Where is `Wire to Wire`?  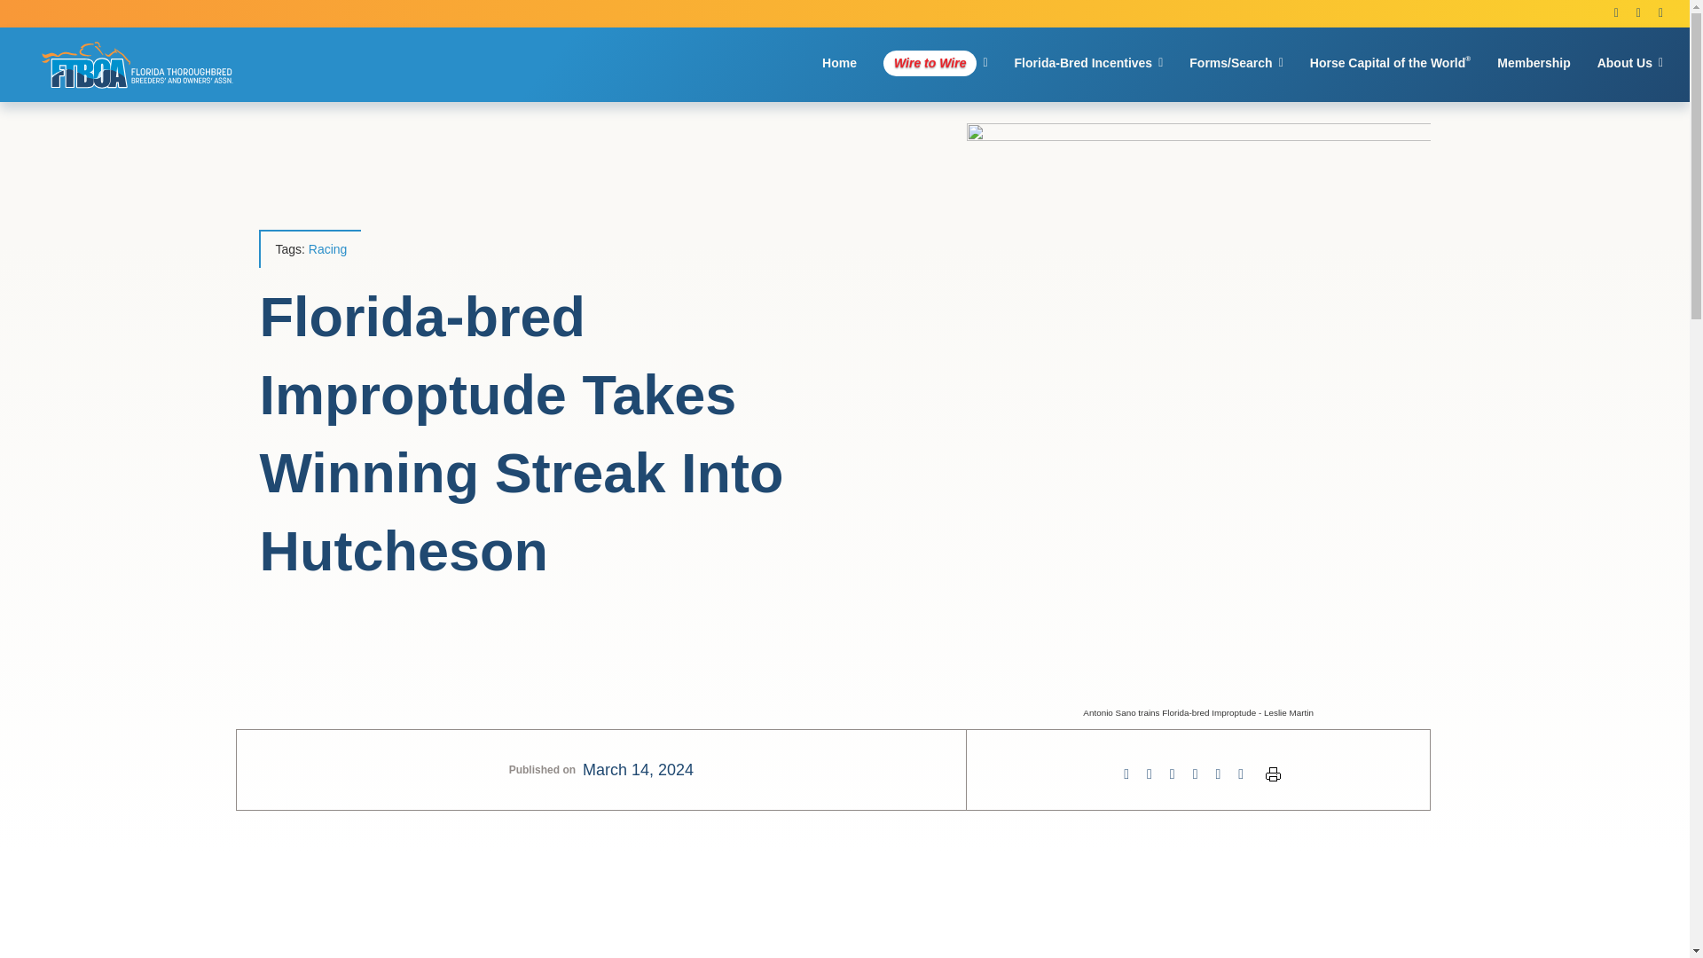 Wire to Wire is located at coordinates (935, 64).